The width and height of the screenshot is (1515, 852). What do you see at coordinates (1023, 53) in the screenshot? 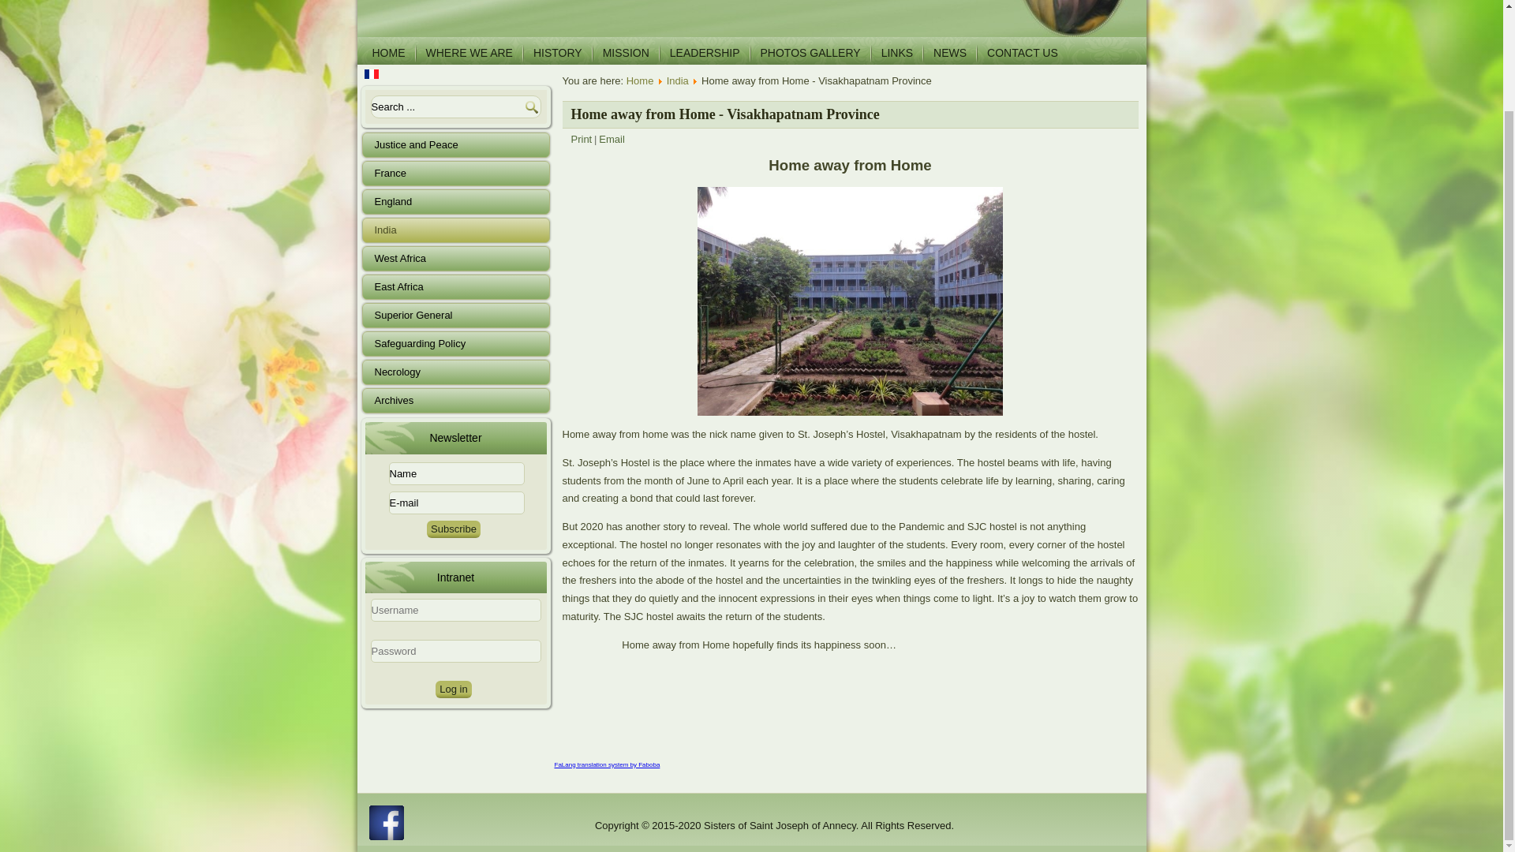
I see `CONTACT US` at bounding box center [1023, 53].